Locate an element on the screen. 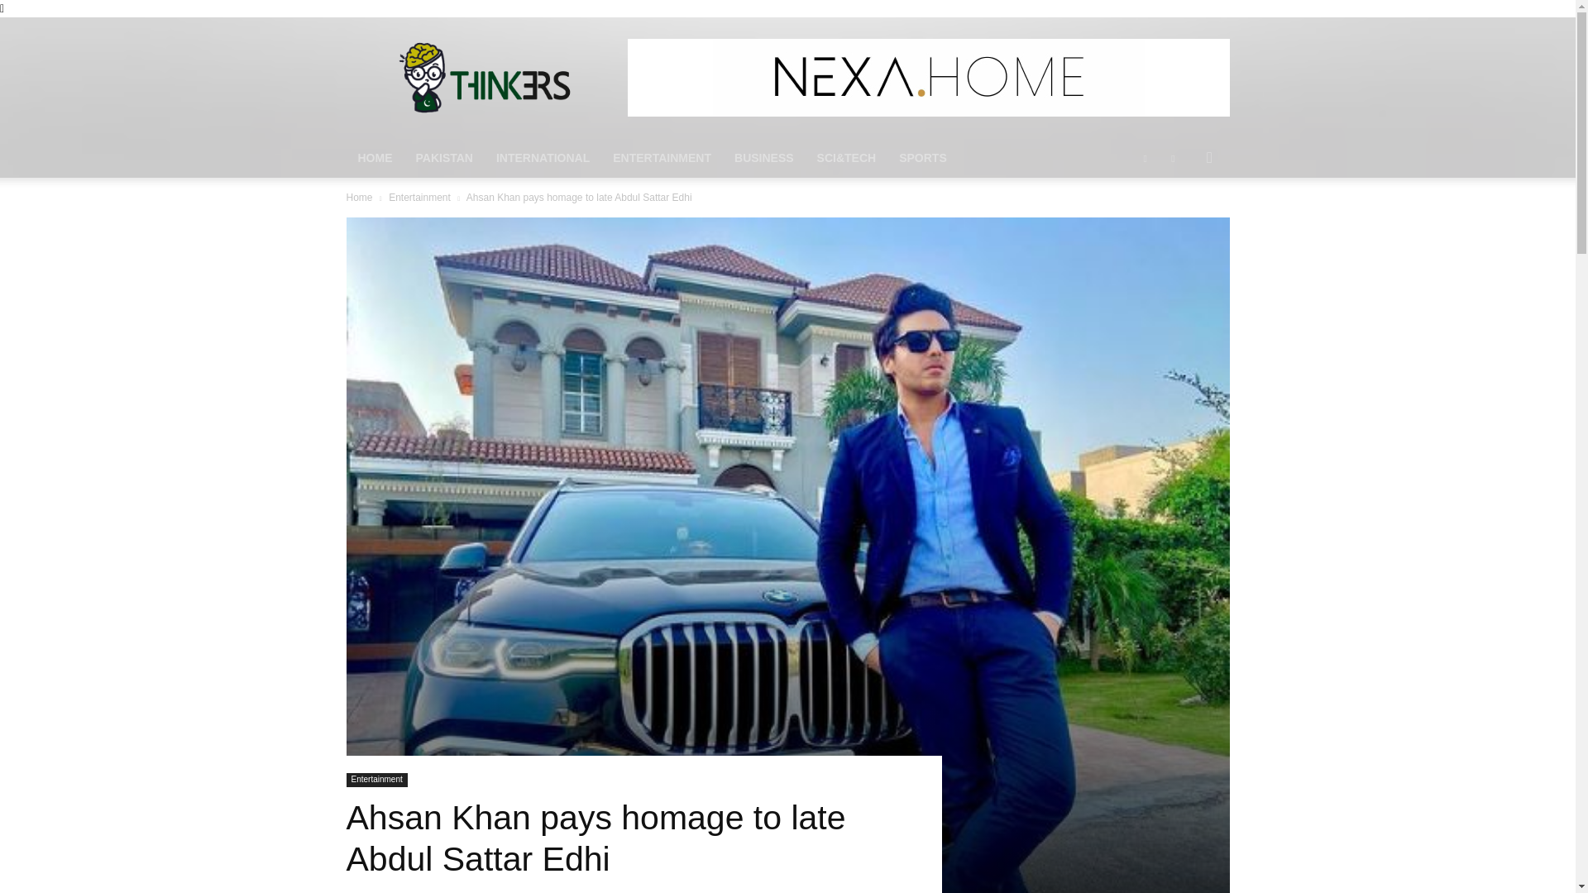 Image resolution: width=1588 pixels, height=893 pixels. SPORTS is located at coordinates (923, 157).